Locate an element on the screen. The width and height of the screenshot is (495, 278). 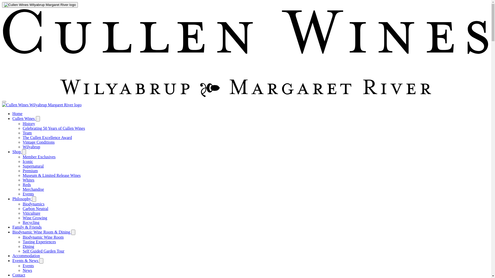
Biodynamic Wine Room & Dining is located at coordinates (42, 232).